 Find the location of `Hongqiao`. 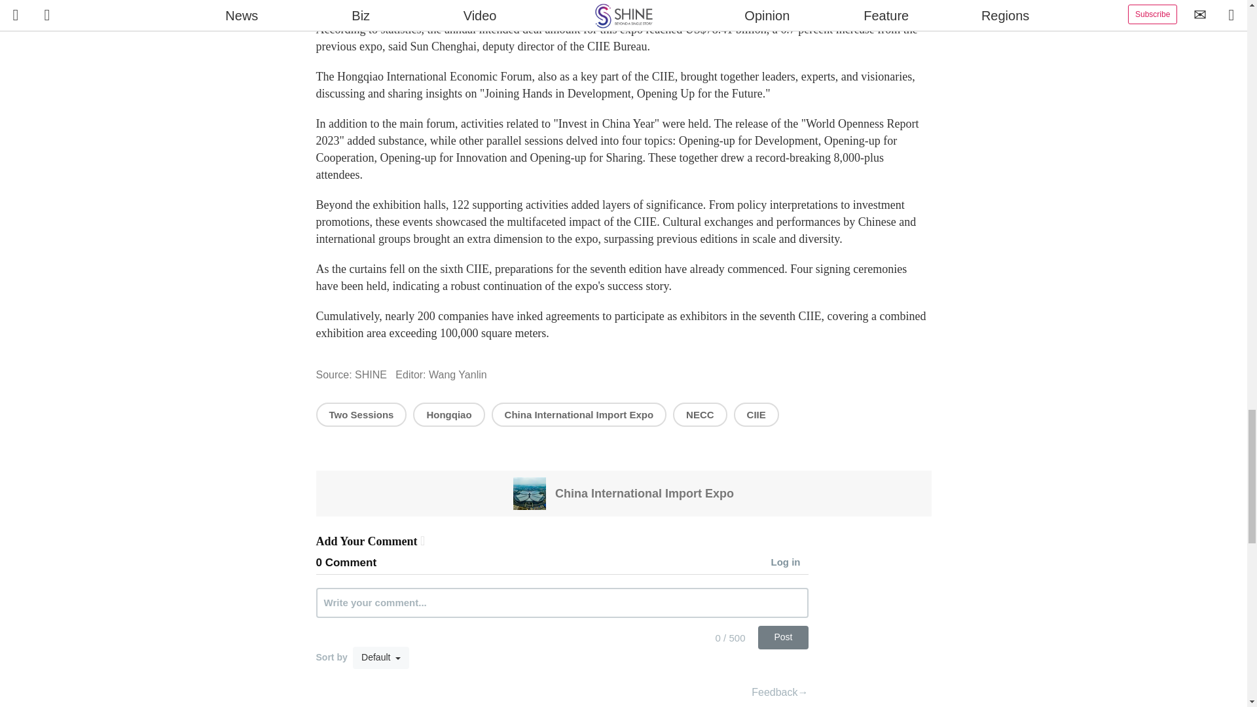

Hongqiao is located at coordinates (448, 414).